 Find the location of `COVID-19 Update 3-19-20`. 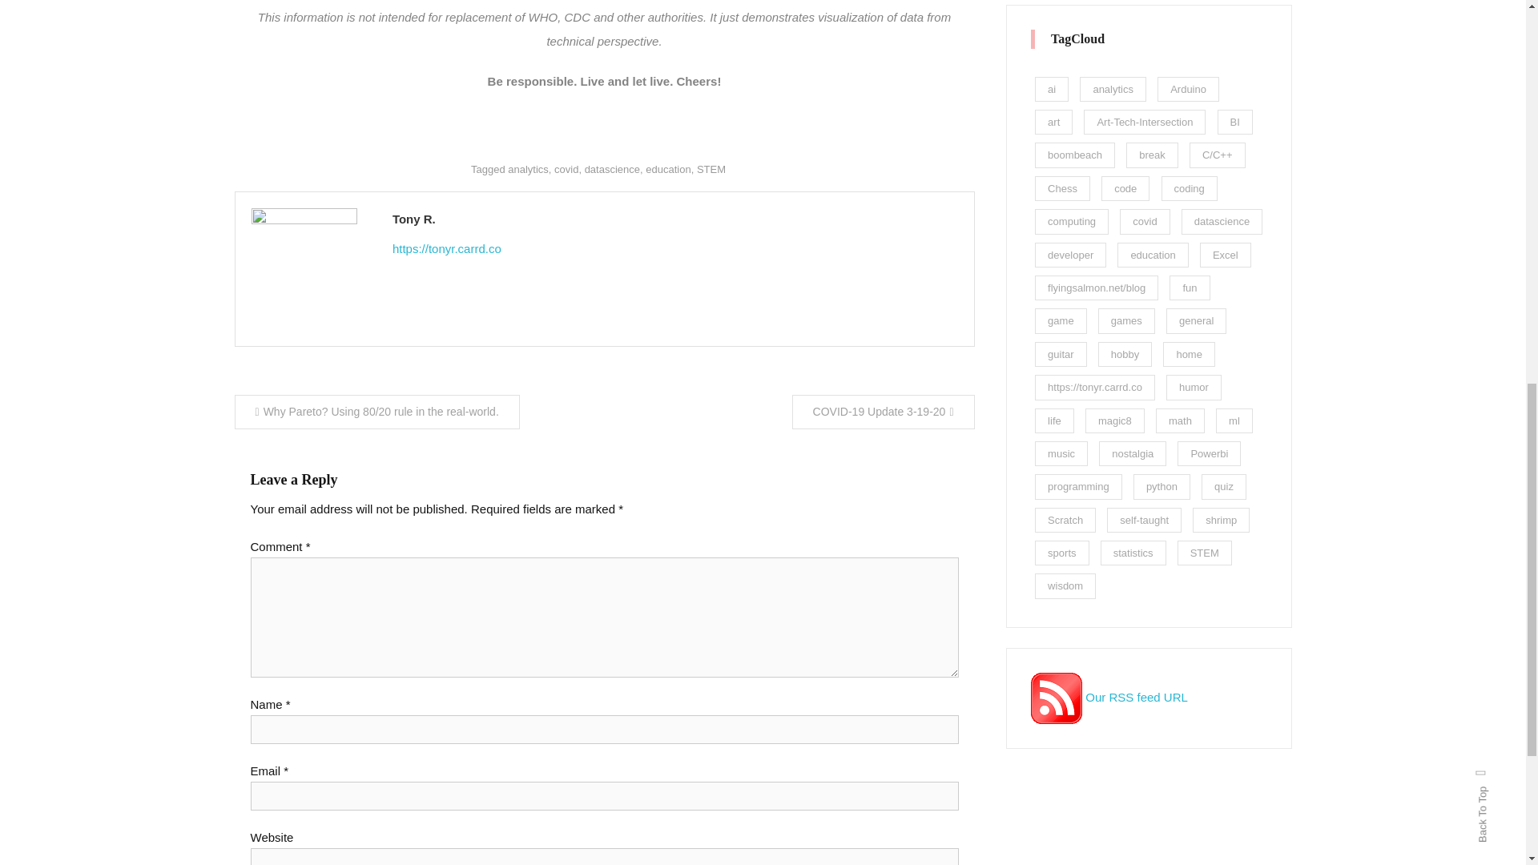

COVID-19 Update 3-19-20 is located at coordinates (883, 412).